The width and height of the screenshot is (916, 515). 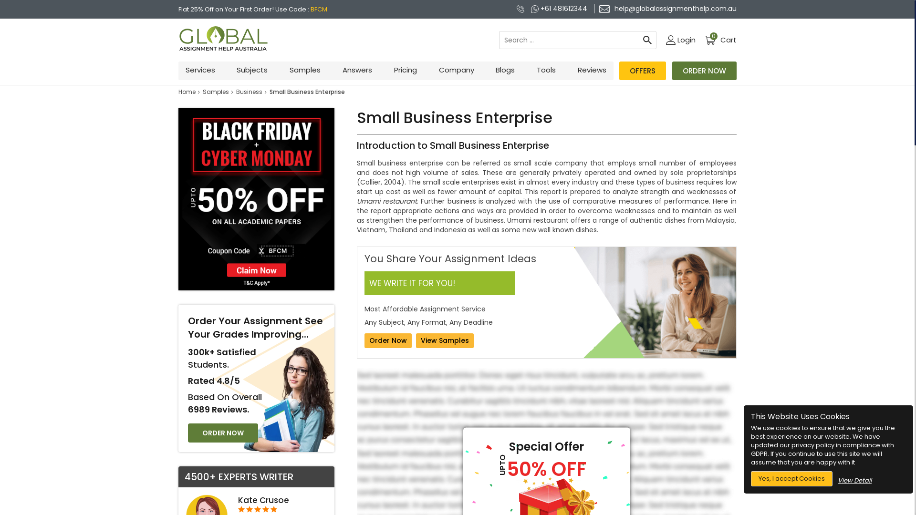 What do you see at coordinates (357, 70) in the screenshot?
I see `Answers` at bounding box center [357, 70].